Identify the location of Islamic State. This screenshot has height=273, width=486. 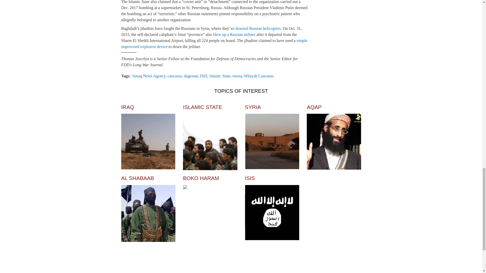
(220, 76).